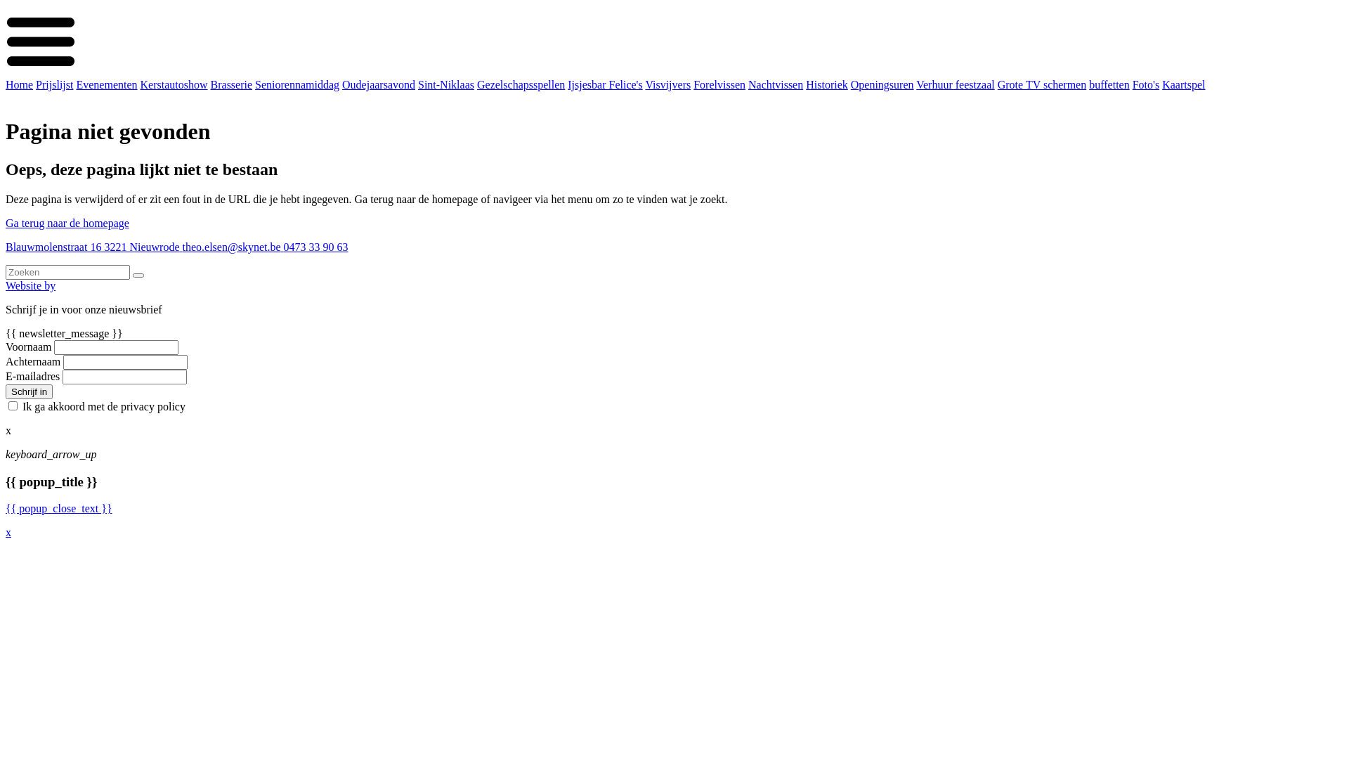 The width and height of the screenshot is (1349, 759). Describe the element at coordinates (605, 84) in the screenshot. I see `Ijsjesbar Felice's` at that location.